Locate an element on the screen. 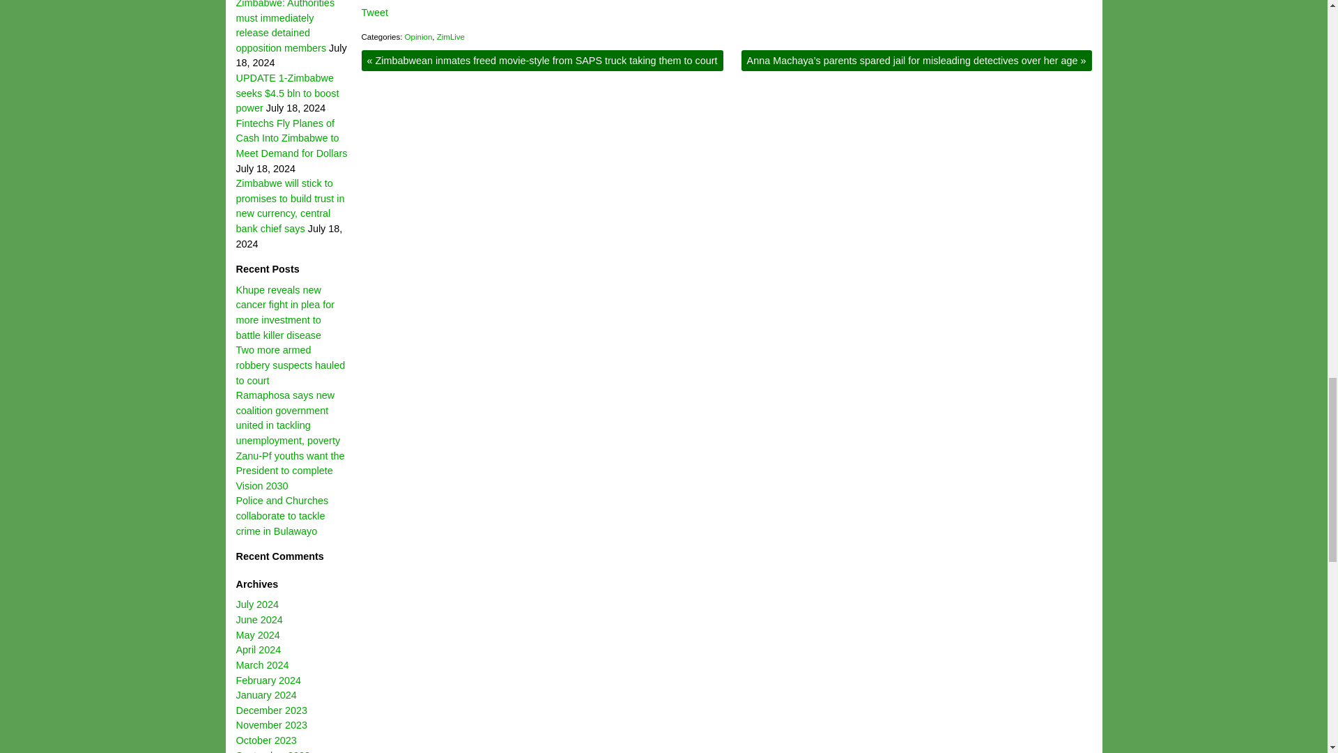 This screenshot has height=753, width=1338. Tweet is located at coordinates (374, 12).